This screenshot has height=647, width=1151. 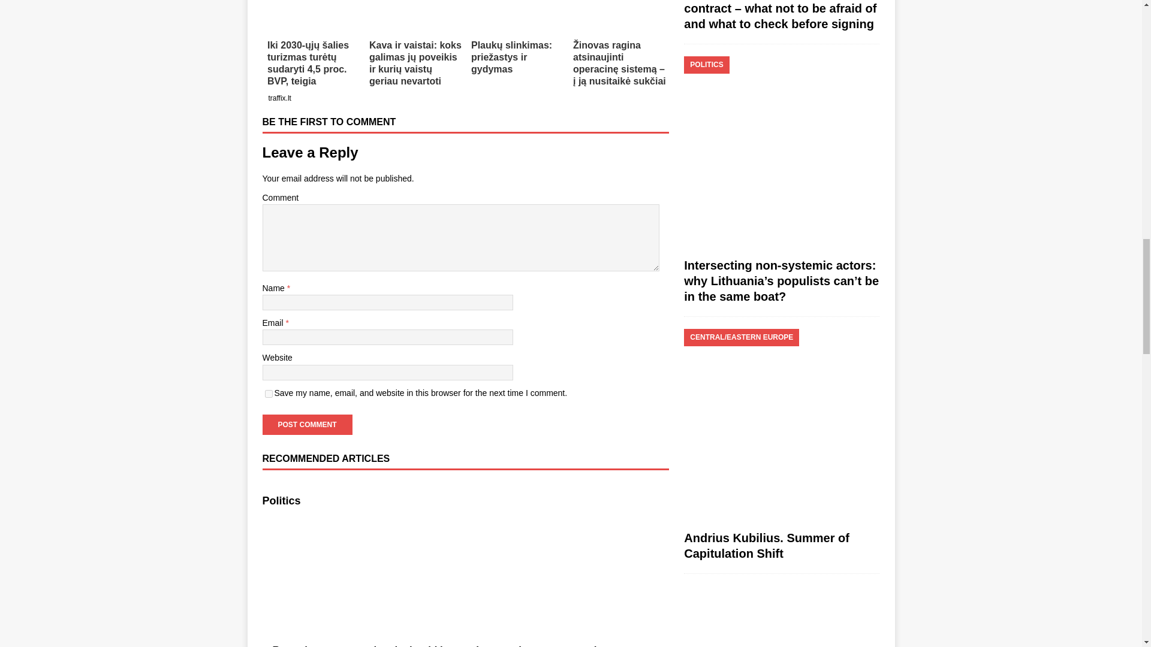 I want to click on yes, so click(x=269, y=394).